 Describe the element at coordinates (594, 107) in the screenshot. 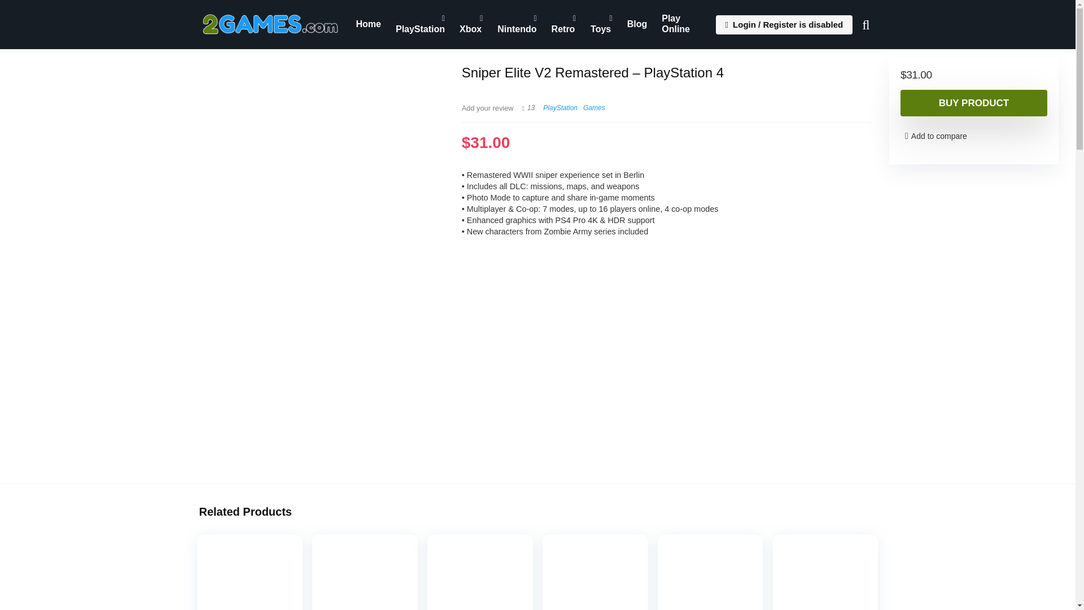

I see `Games` at that location.